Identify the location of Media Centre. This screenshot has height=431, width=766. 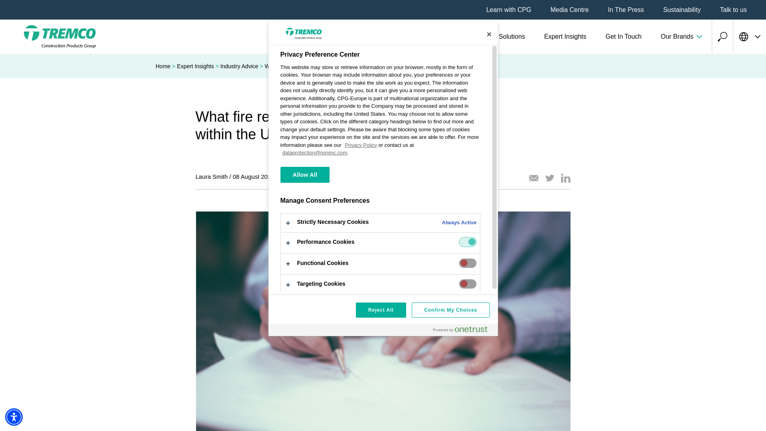
(570, 10).